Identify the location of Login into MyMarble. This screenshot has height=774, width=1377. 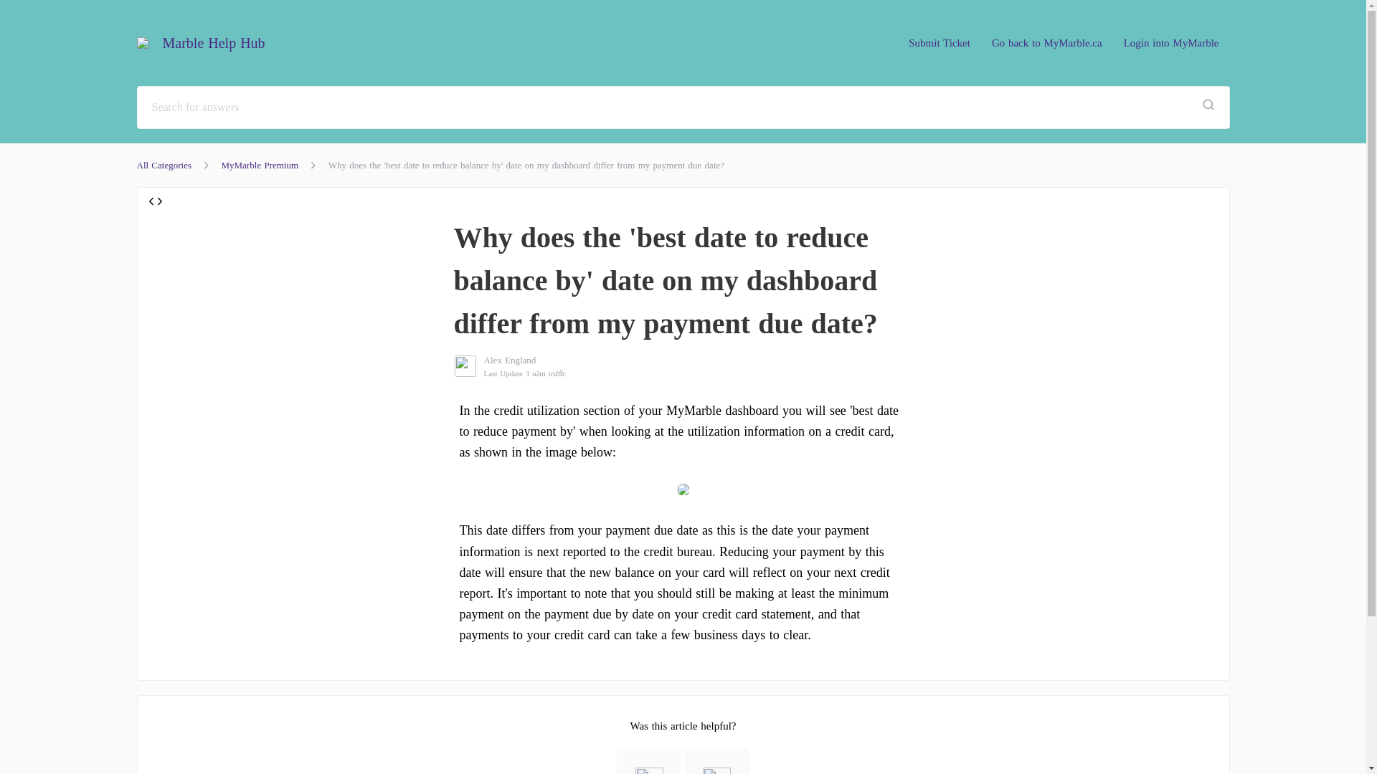
(1170, 42).